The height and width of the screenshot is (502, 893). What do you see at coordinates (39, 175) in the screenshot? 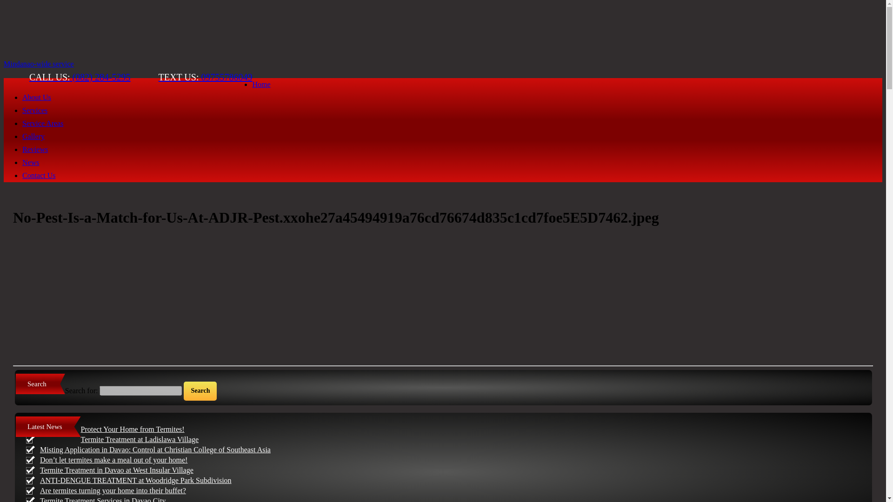
I see `Contact Us` at bounding box center [39, 175].